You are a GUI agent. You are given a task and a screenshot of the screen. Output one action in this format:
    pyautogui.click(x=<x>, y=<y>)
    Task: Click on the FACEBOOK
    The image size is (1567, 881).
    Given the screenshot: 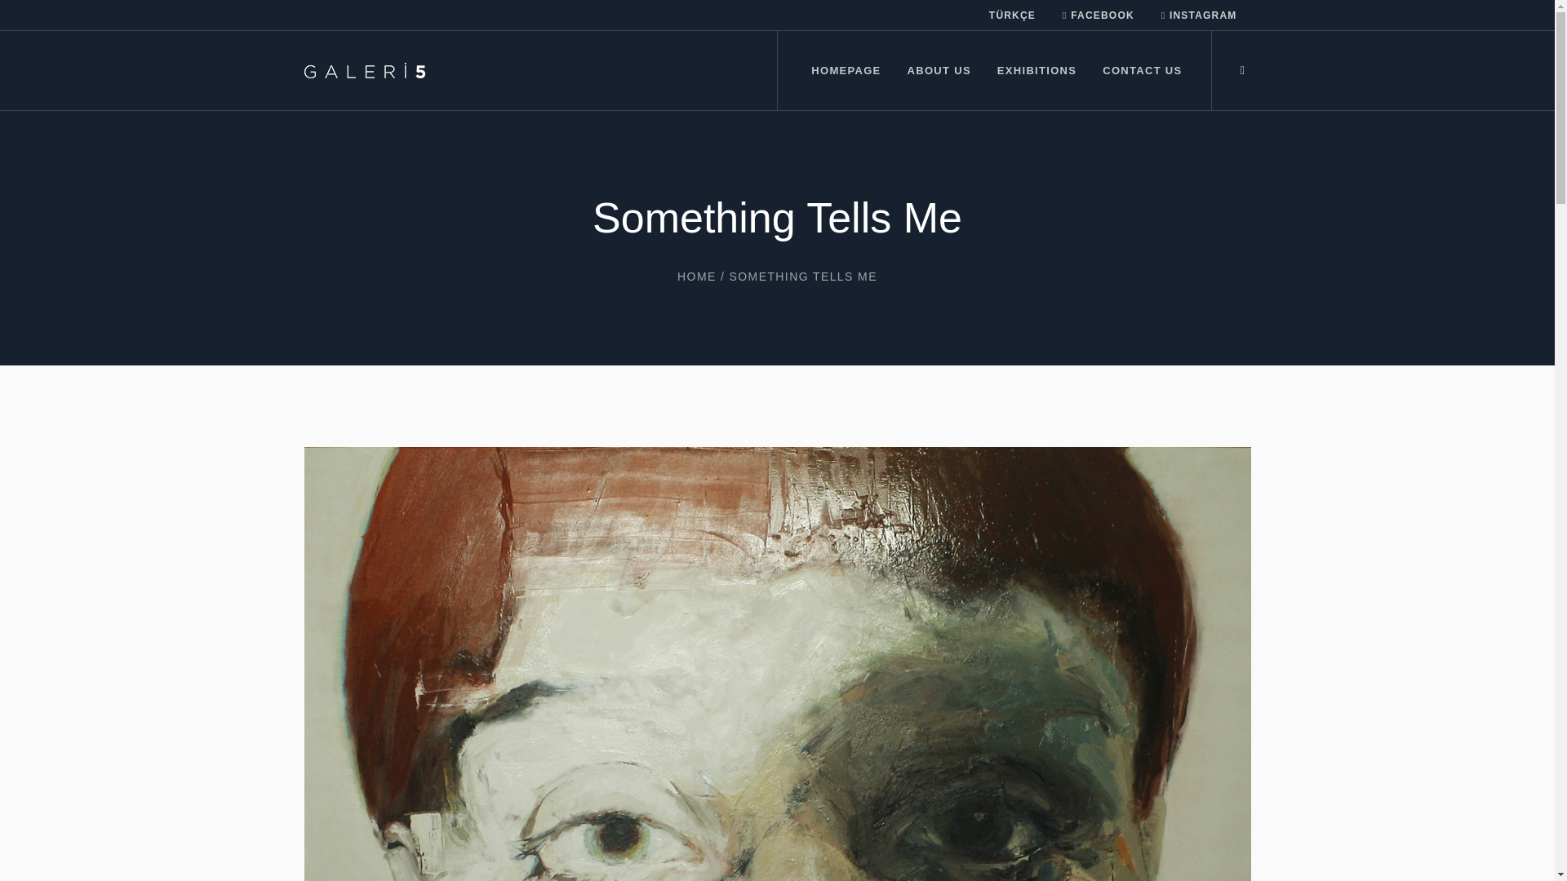 What is the action you would take?
    pyautogui.click(x=1099, y=15)
    